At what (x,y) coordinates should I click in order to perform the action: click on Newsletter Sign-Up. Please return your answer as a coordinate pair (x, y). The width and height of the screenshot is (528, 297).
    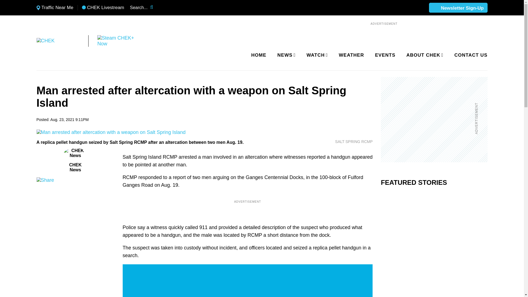
    Looking at the image, I should click on (458, 8).